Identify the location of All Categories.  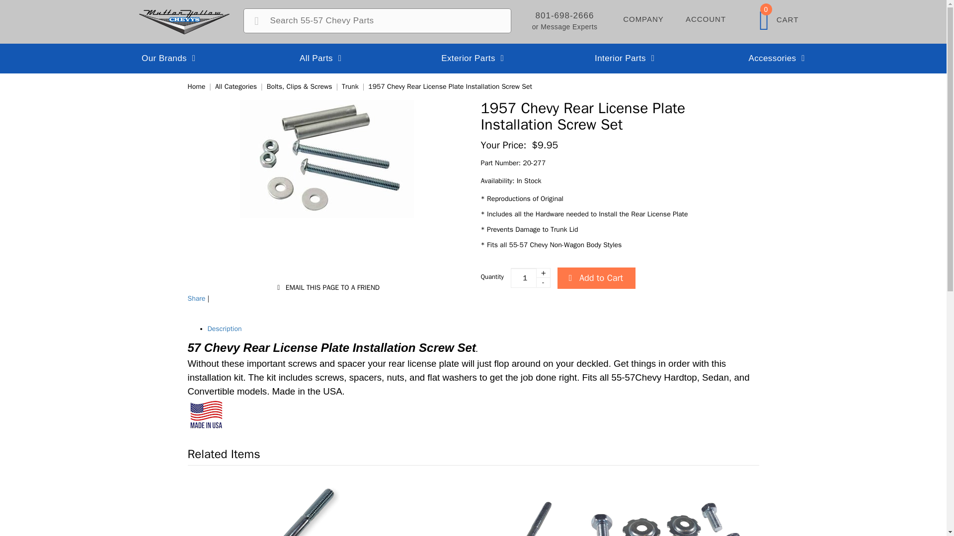
(236, 86).